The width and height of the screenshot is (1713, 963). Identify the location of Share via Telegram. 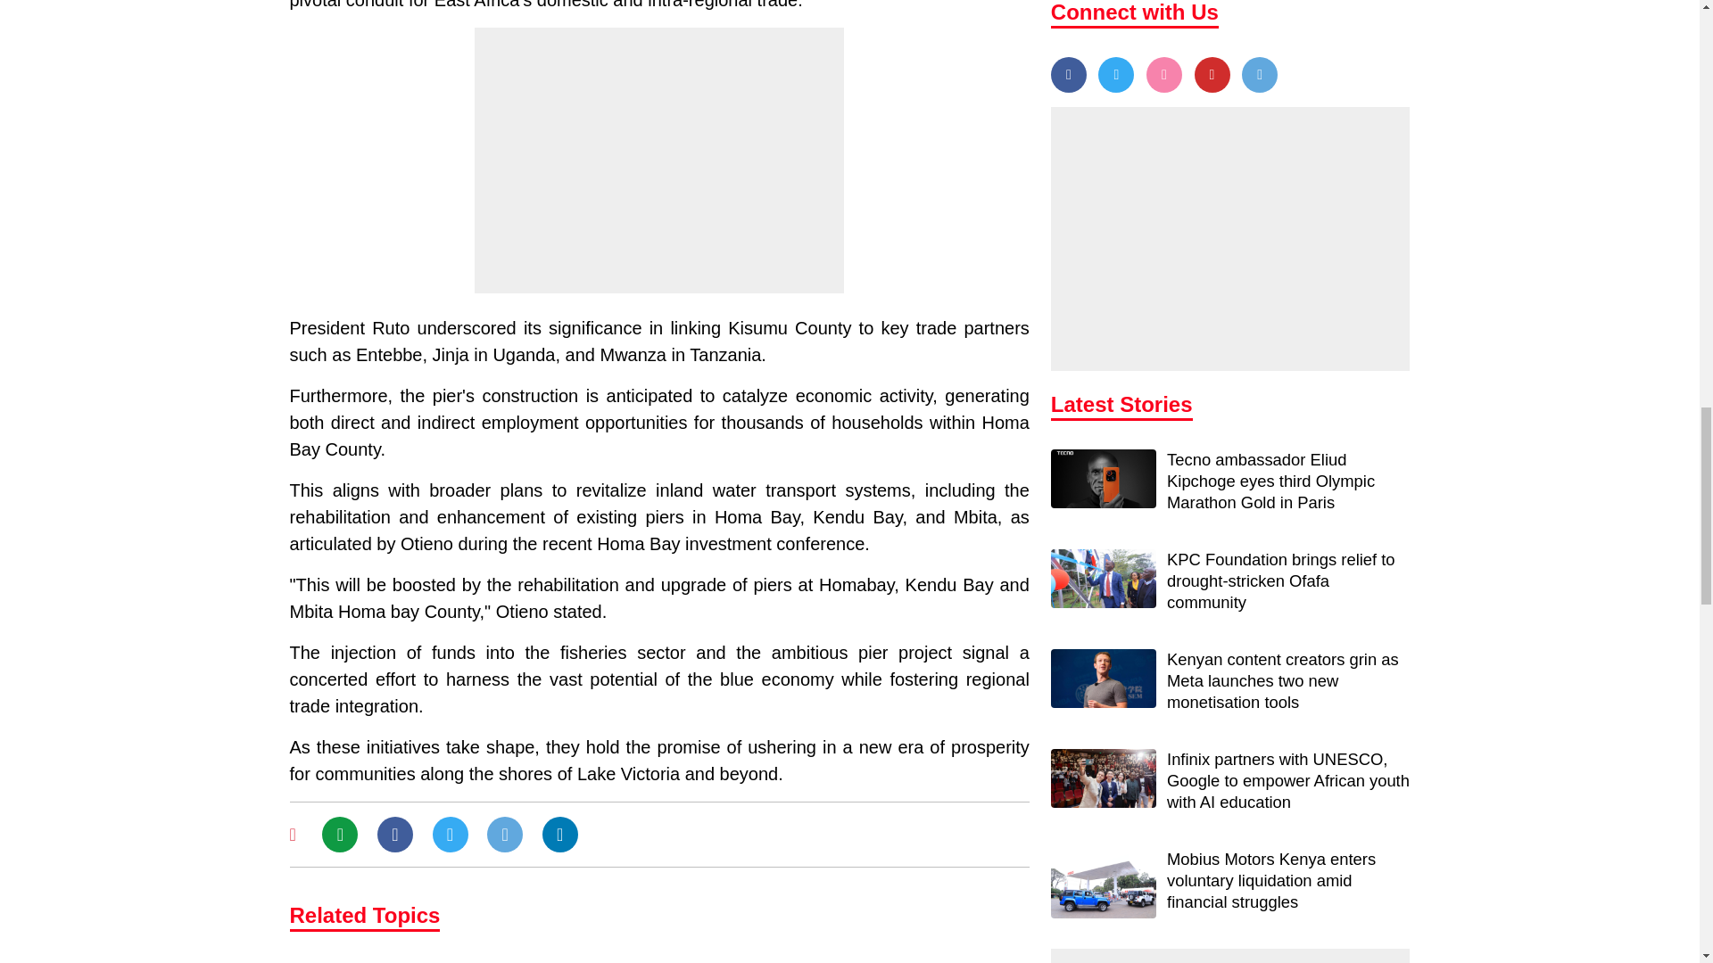
(504, 835).